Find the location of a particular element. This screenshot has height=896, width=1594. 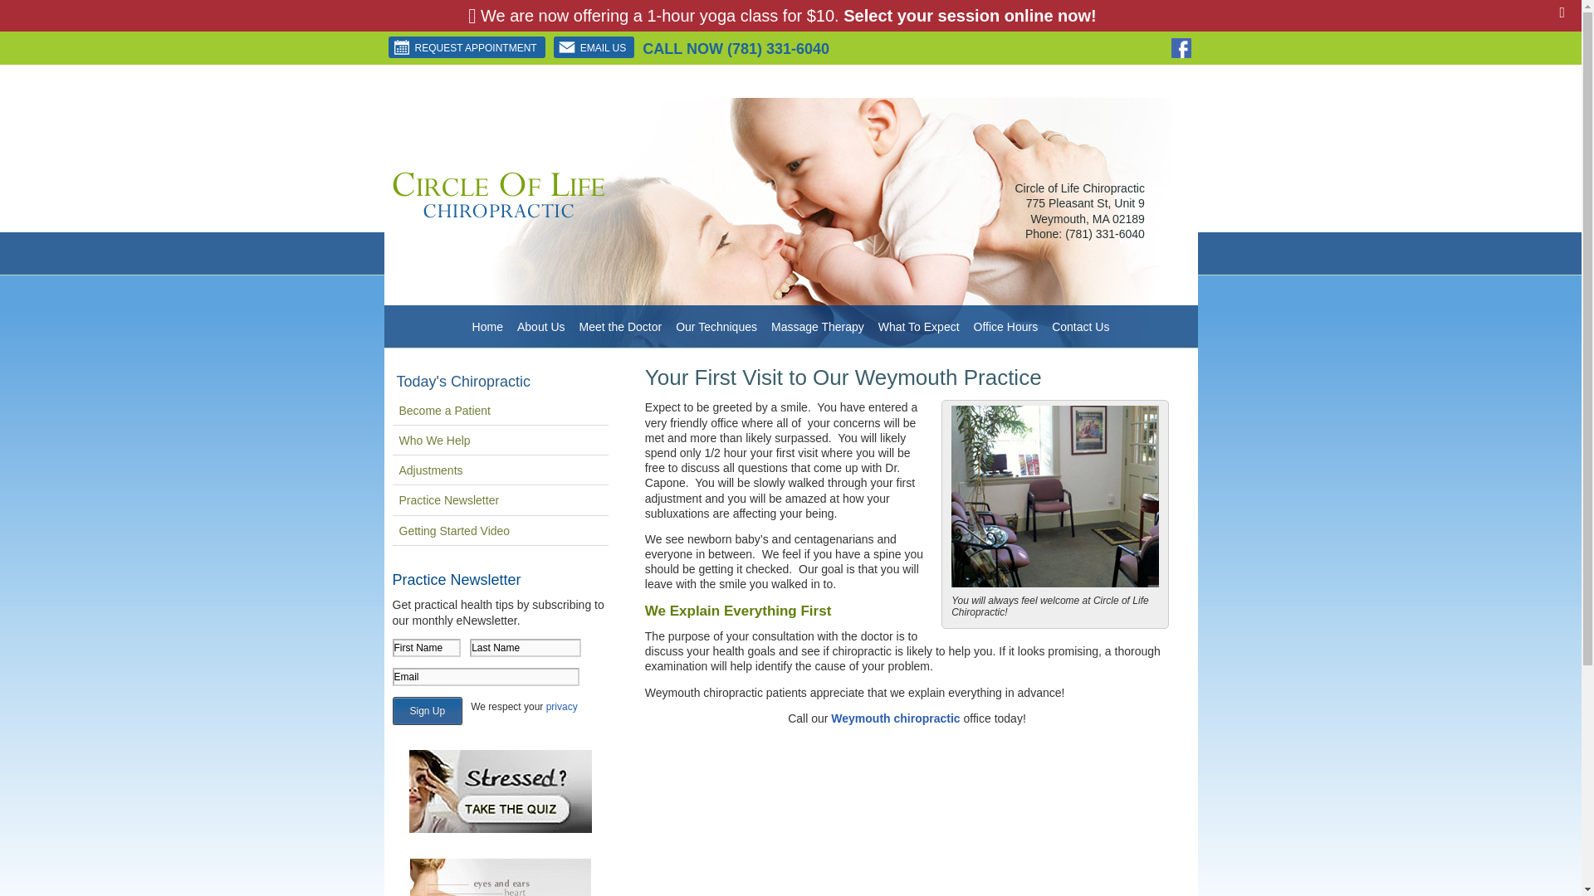

Contact Us is located at coordinates (895, 718).